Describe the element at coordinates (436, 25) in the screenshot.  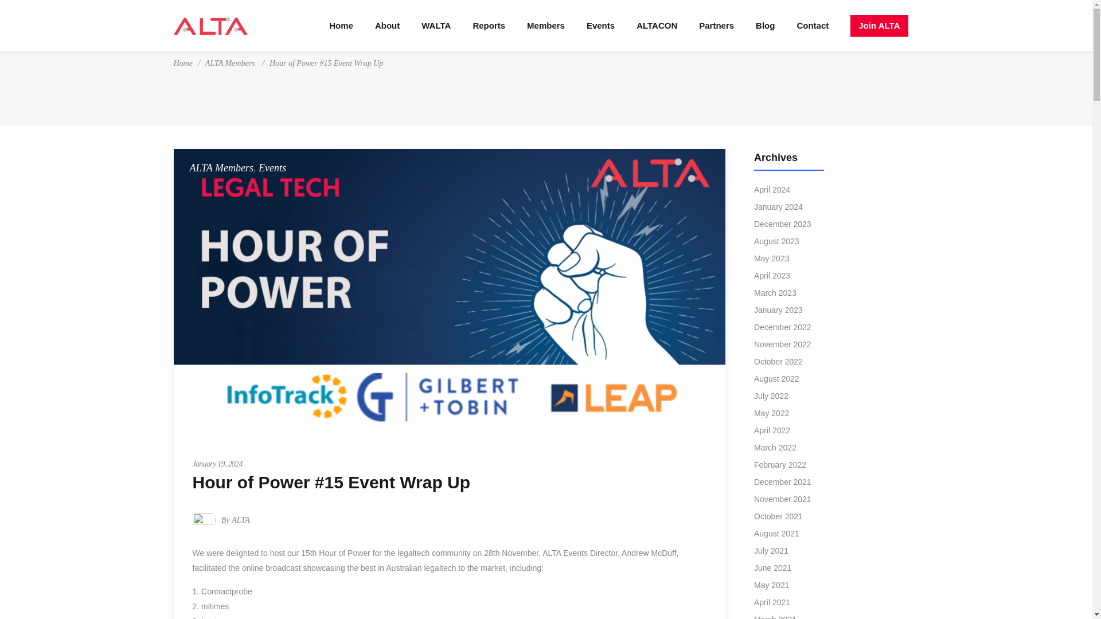
I see `WALTA` at that location.